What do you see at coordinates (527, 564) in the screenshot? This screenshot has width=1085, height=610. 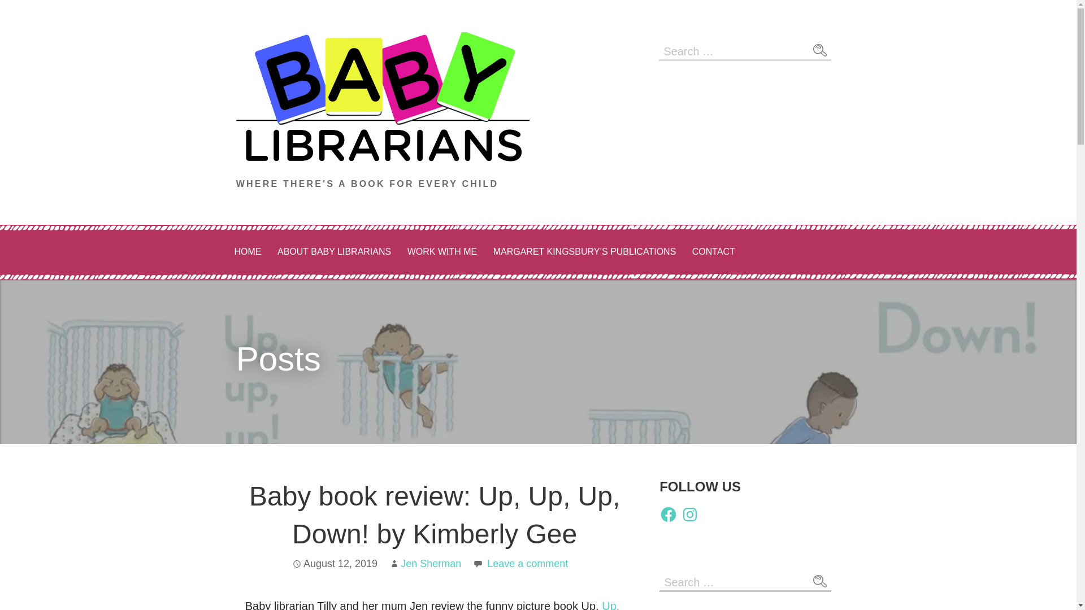 I see `Leave a comment` at bounding box center [527, 564].